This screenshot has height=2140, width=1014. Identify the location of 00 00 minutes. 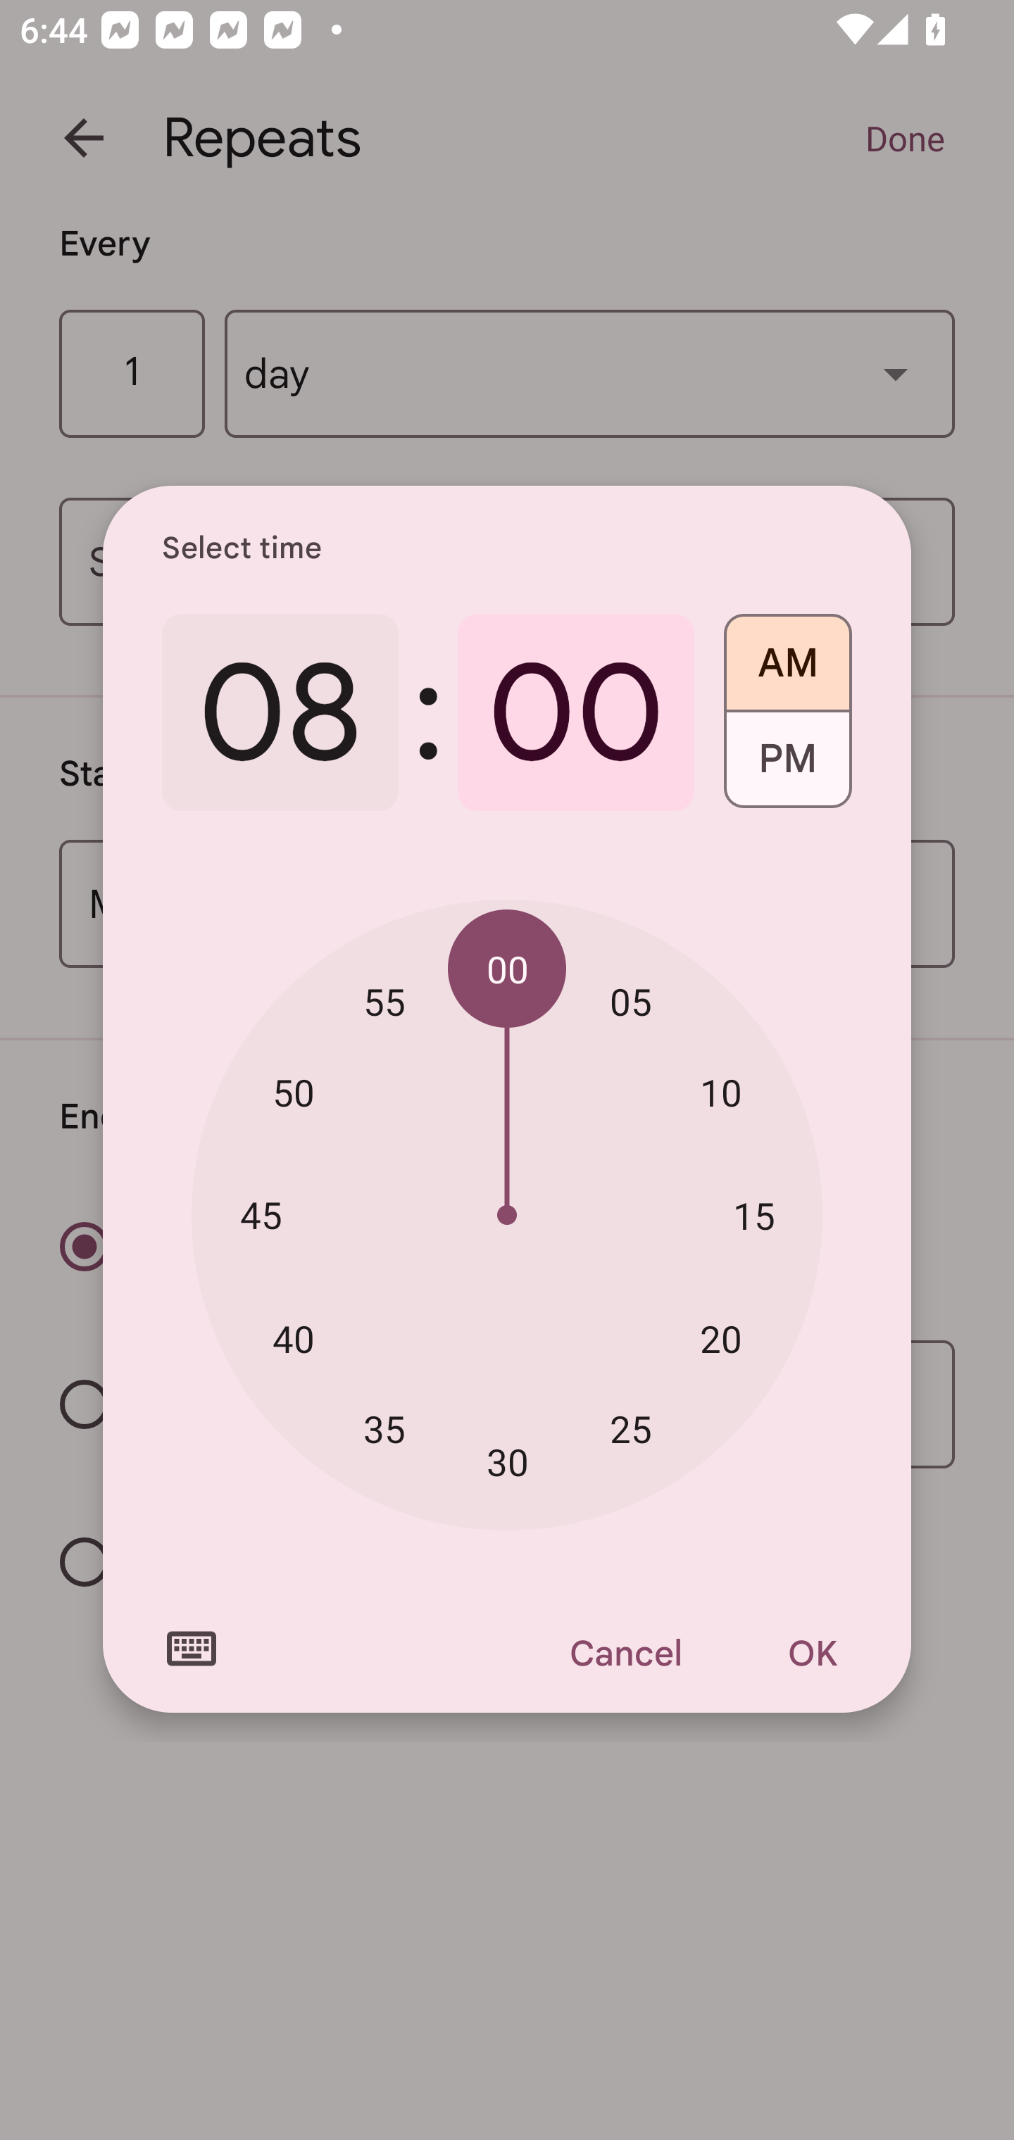
(507, 969).